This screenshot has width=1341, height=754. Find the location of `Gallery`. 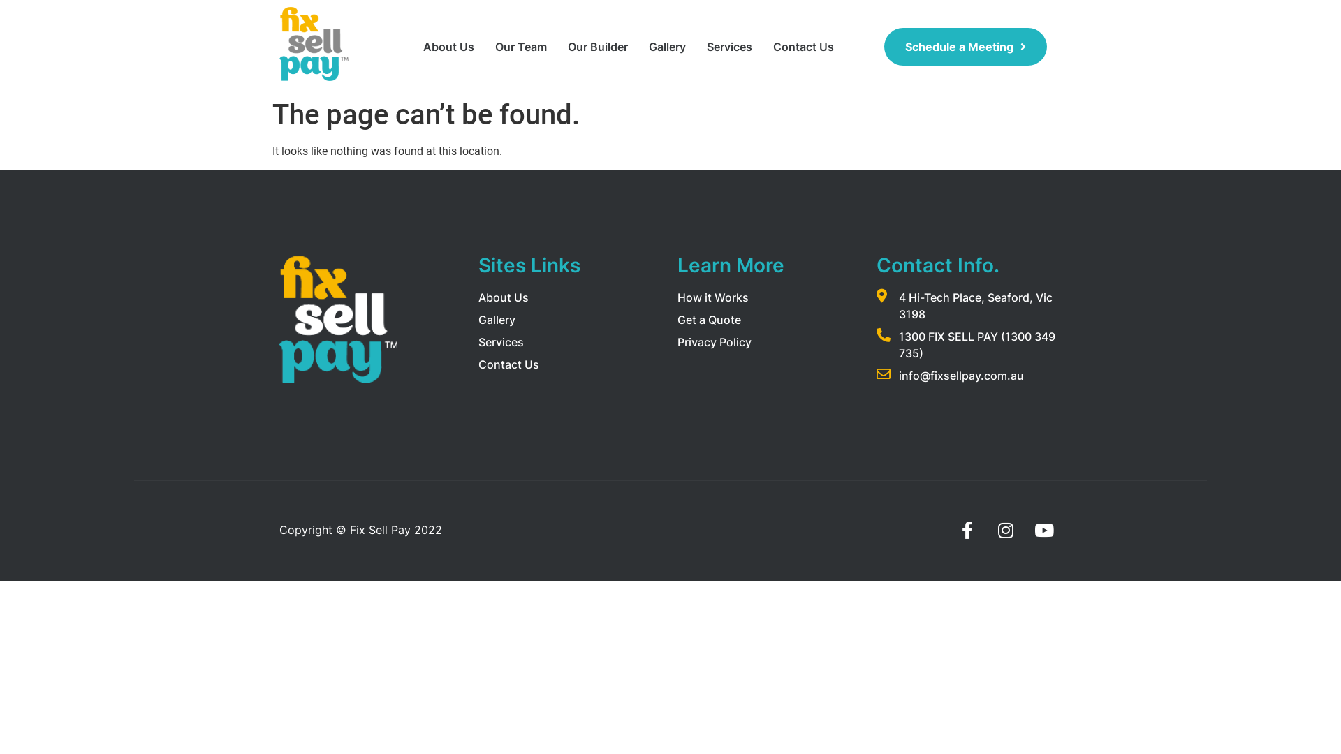

Gallery is located at coordinates (668, 47).